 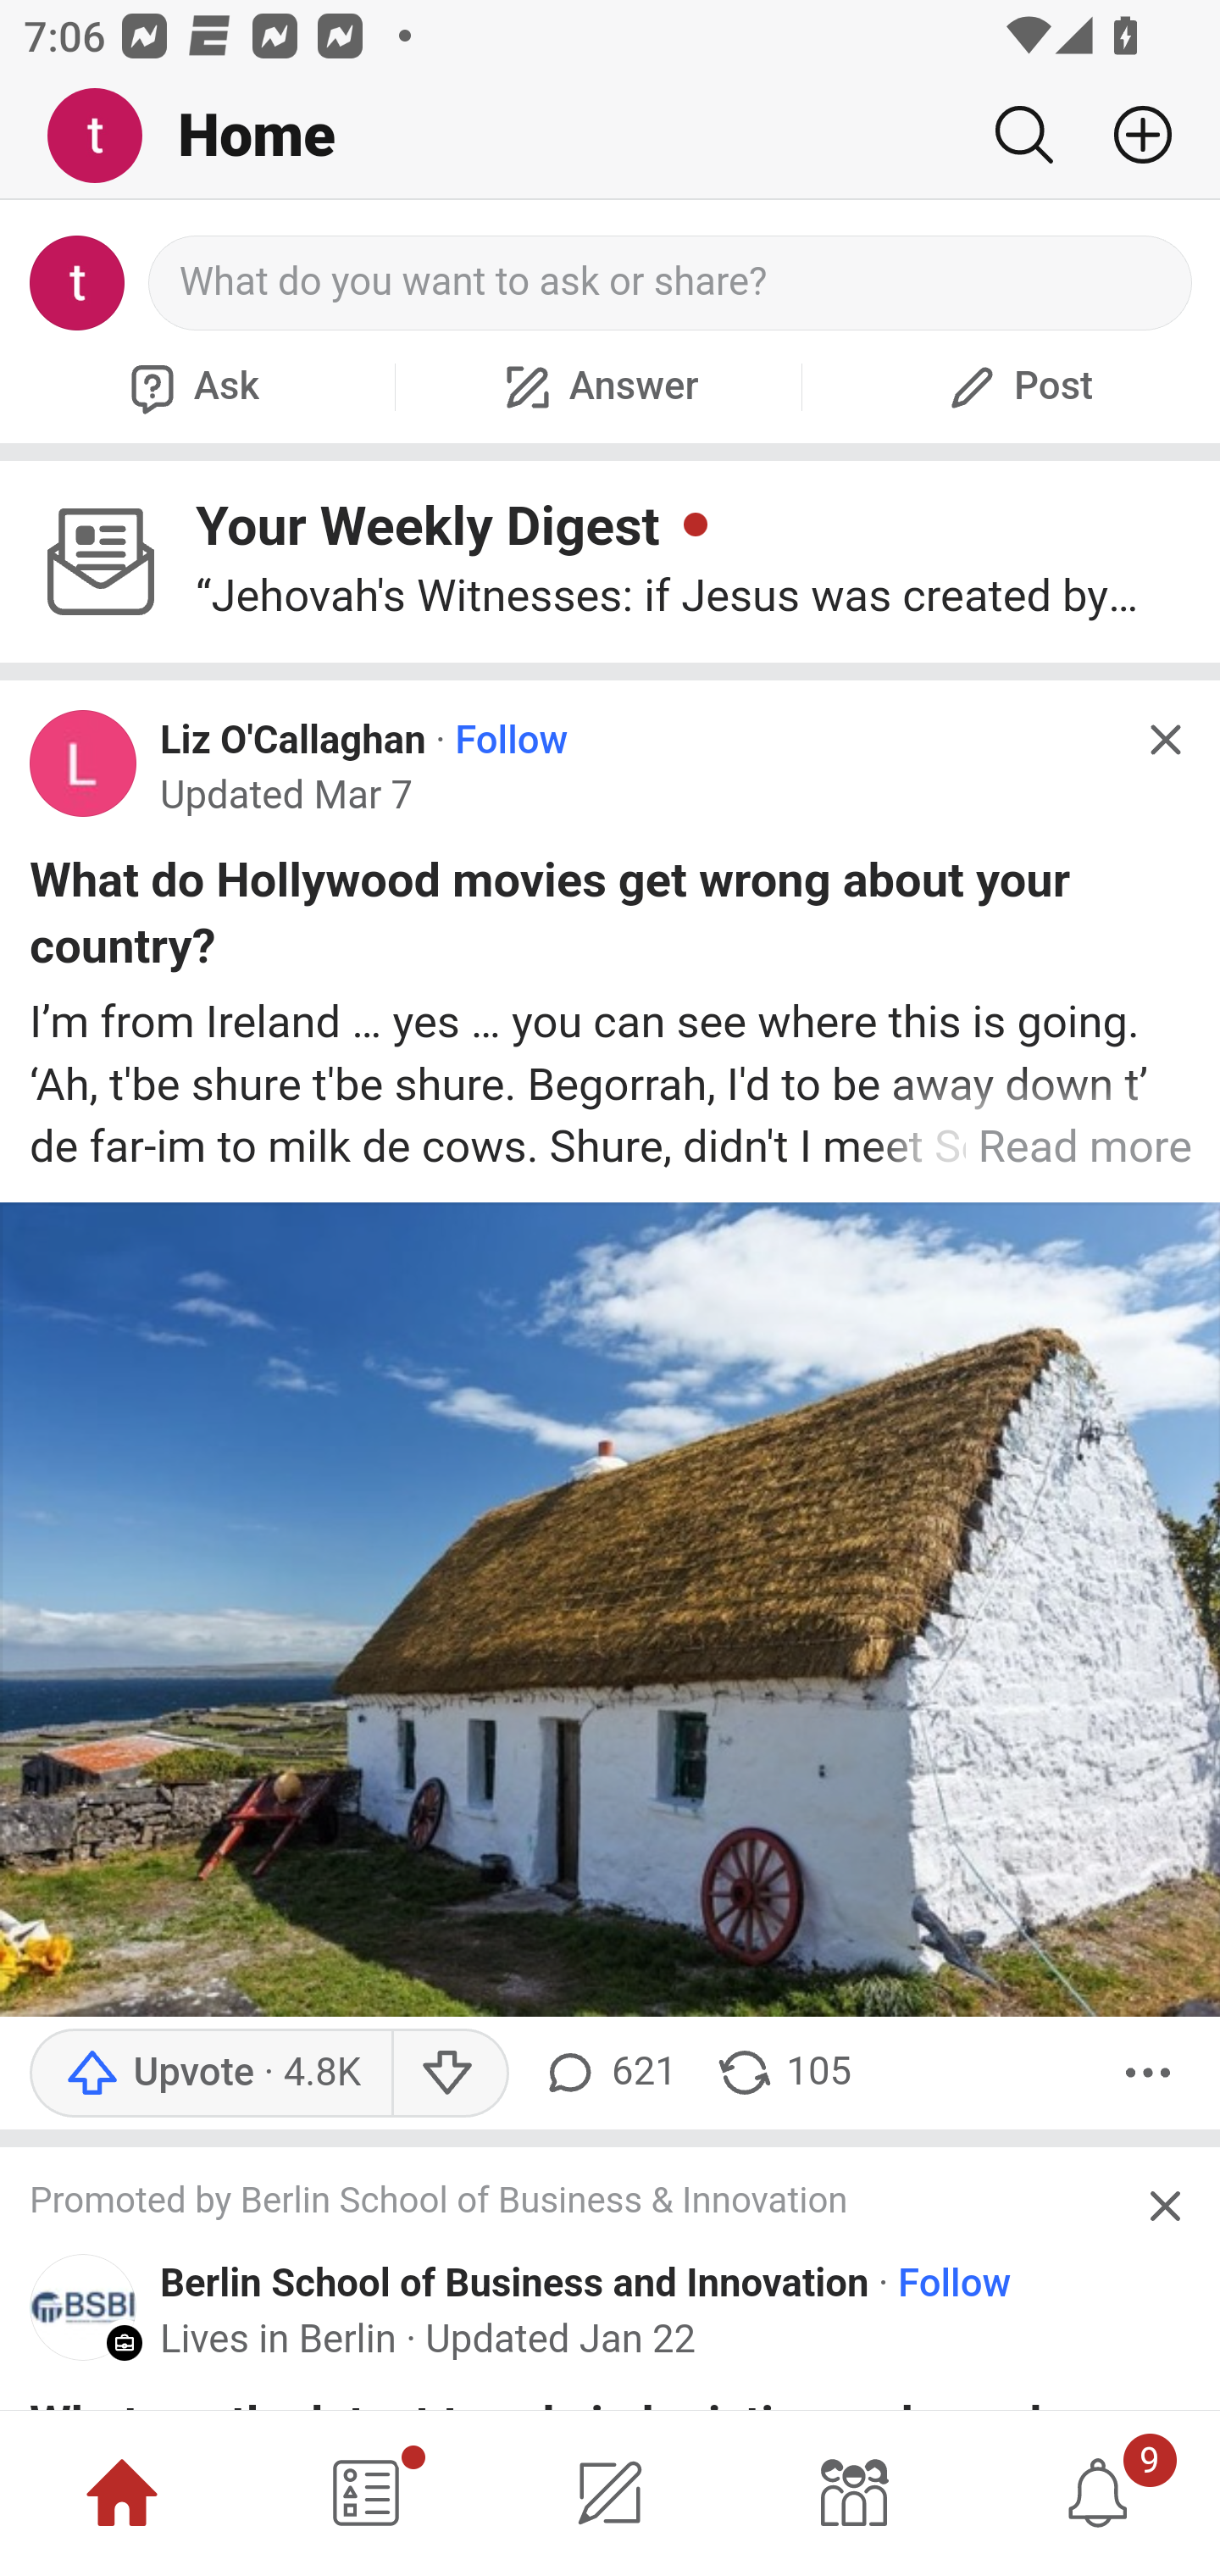 I want to click on Me, so click(x=107, y=136).